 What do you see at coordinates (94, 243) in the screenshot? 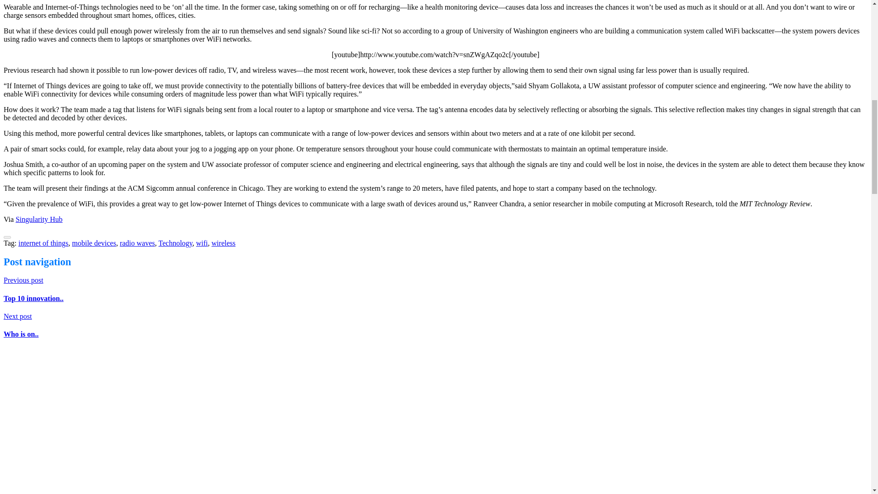
I see `mobile devices` at bounding box center [94, 243].